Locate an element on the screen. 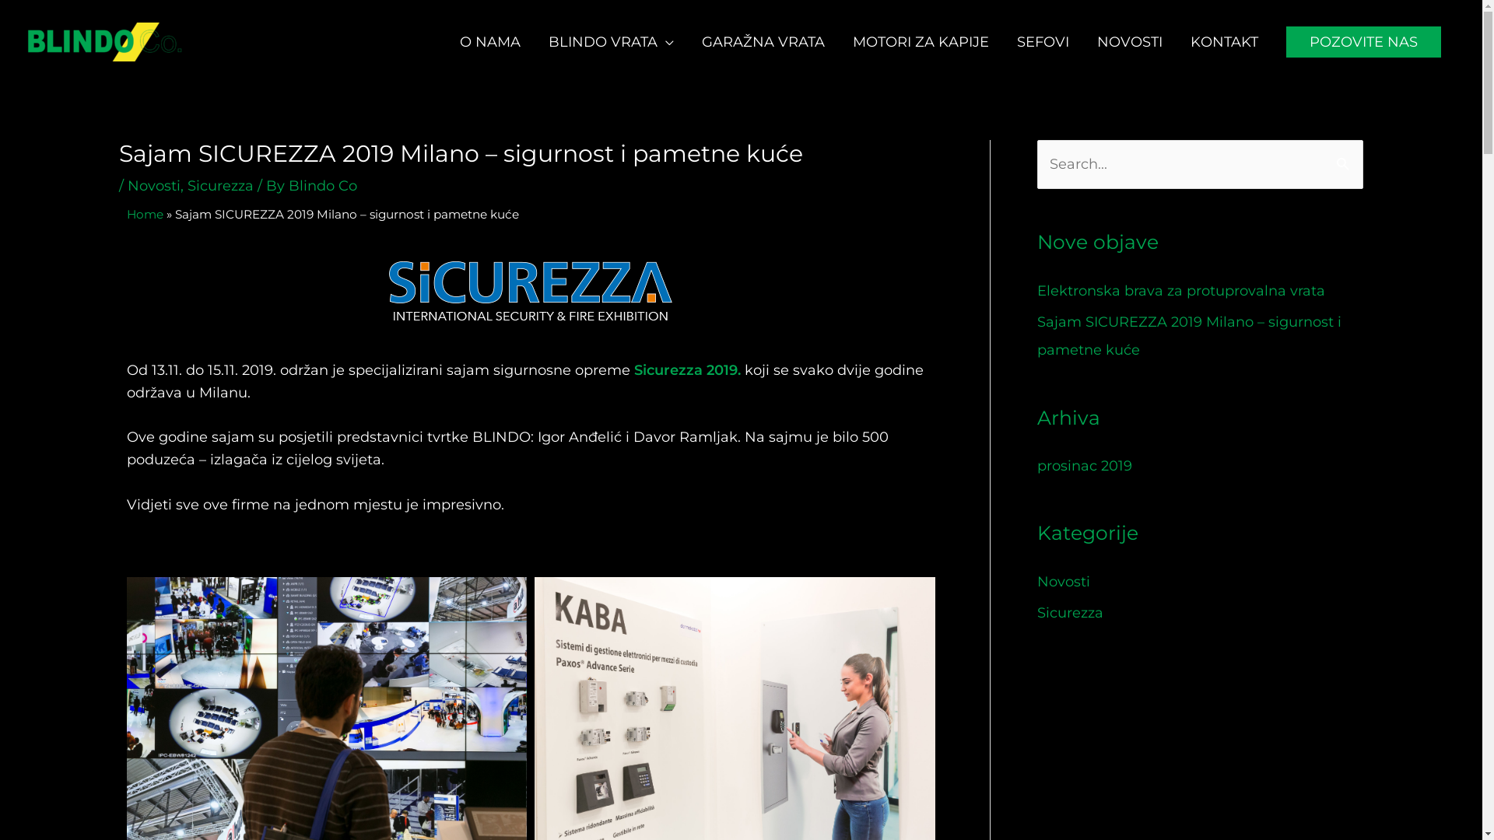 This screenshot has height=840, width=1494. Novosti is located at coordinates (154, 186).